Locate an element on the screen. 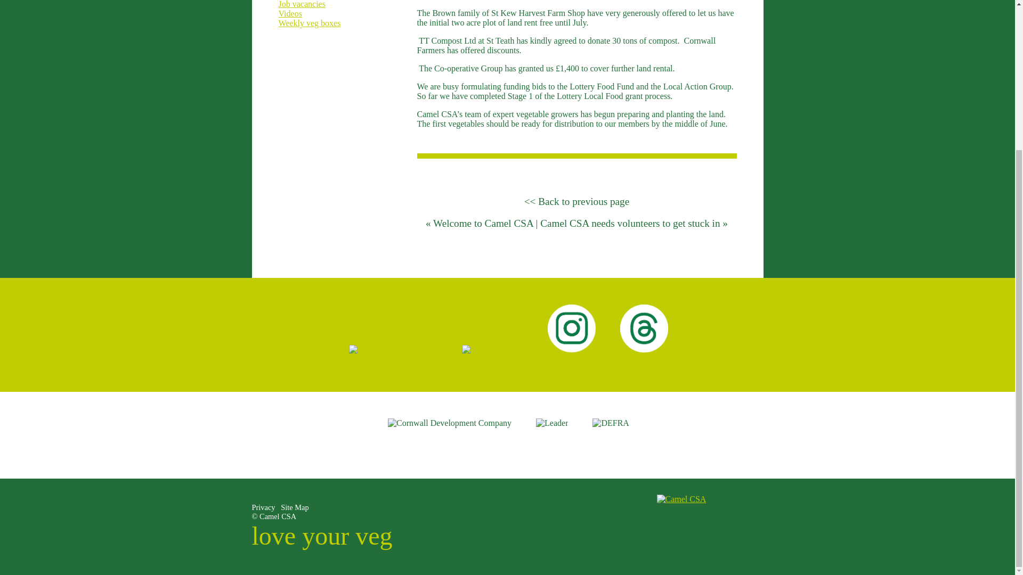 The height and width of the screenshot is (575, 1023). Weekly veg boxes is located at coordinates (309, 22).